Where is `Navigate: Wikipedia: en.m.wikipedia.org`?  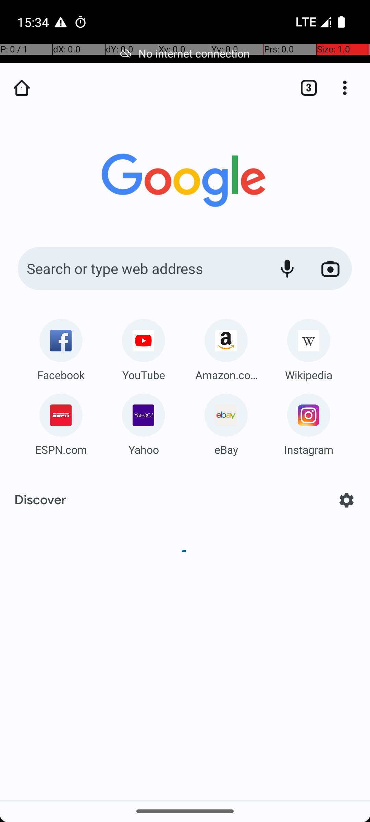
Navigate: Wikipedia: en.m.wikipedia.org is located at coordinates (309, 347).